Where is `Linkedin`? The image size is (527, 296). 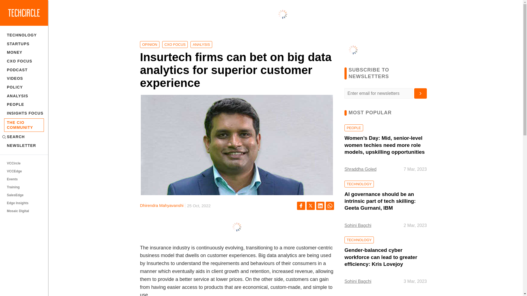 Linkedin is located at coordinates (320, 206).